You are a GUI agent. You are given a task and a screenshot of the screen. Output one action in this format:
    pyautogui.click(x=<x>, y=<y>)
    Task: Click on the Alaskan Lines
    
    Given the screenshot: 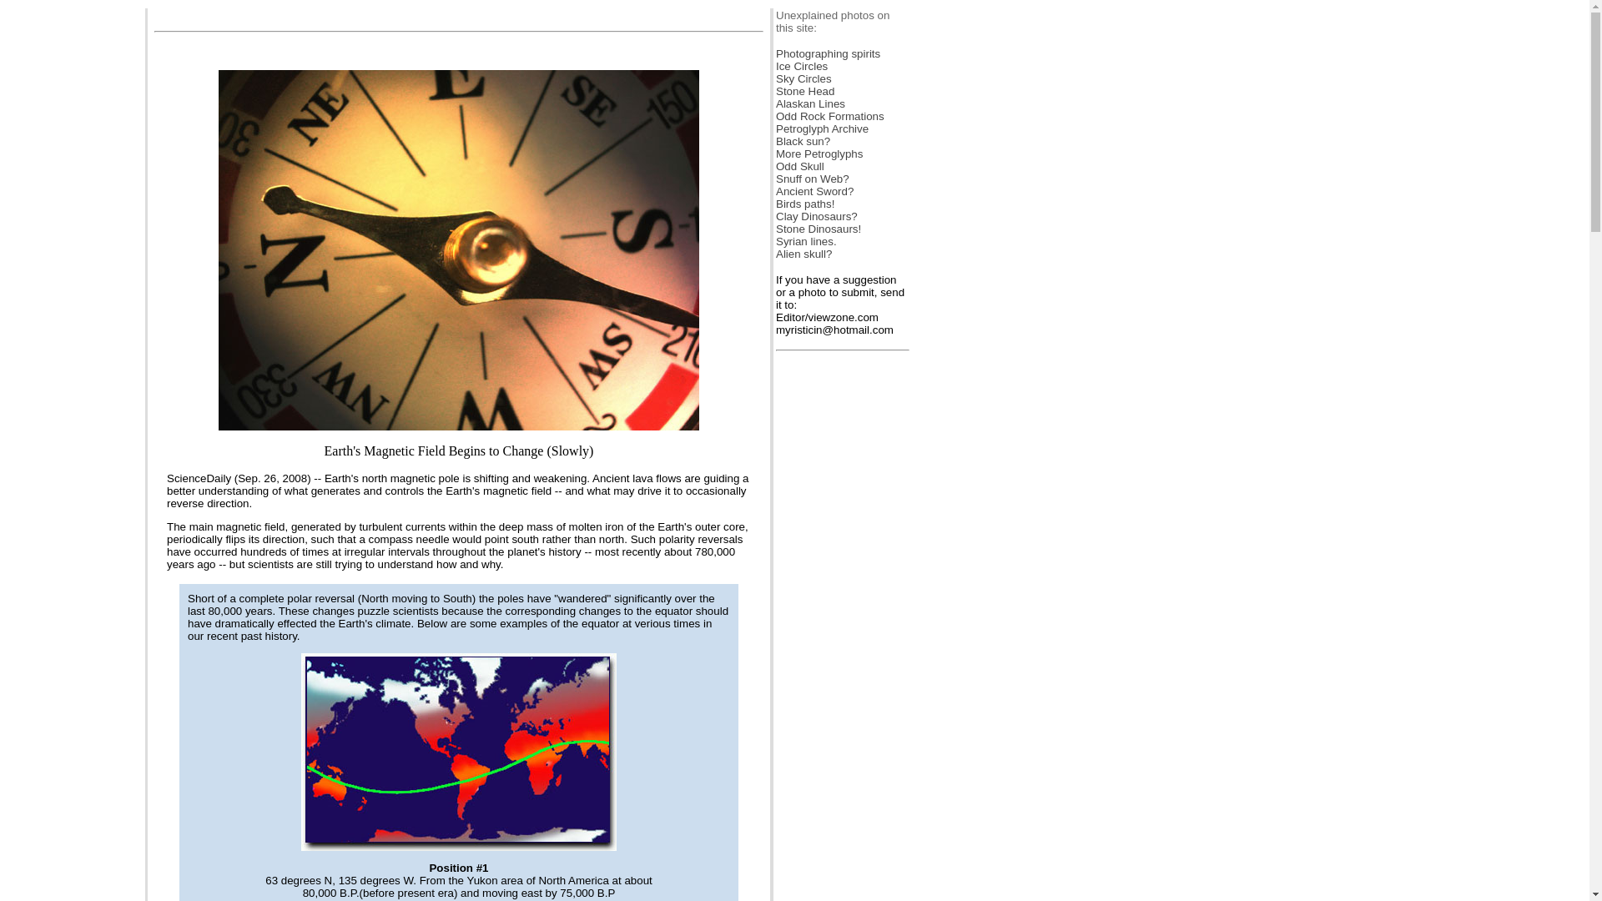 What is the action you would take?
    pyautogui.click(x=810, y=103)
    